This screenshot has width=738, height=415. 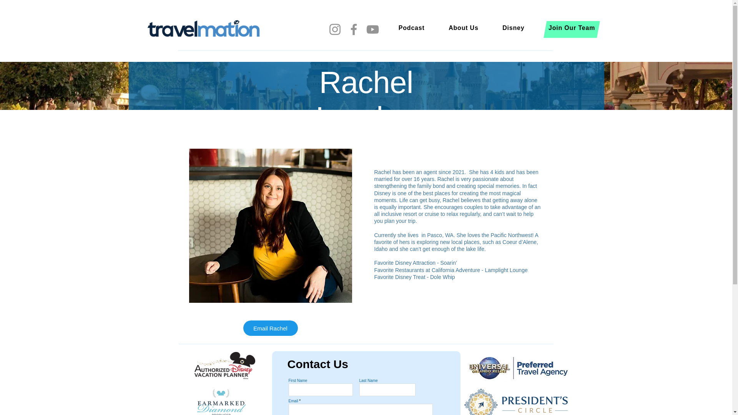 What do you see at coordinates (572, 28) in the screenshot?
I see `Join Our Team` at bounding box center [572, 28].